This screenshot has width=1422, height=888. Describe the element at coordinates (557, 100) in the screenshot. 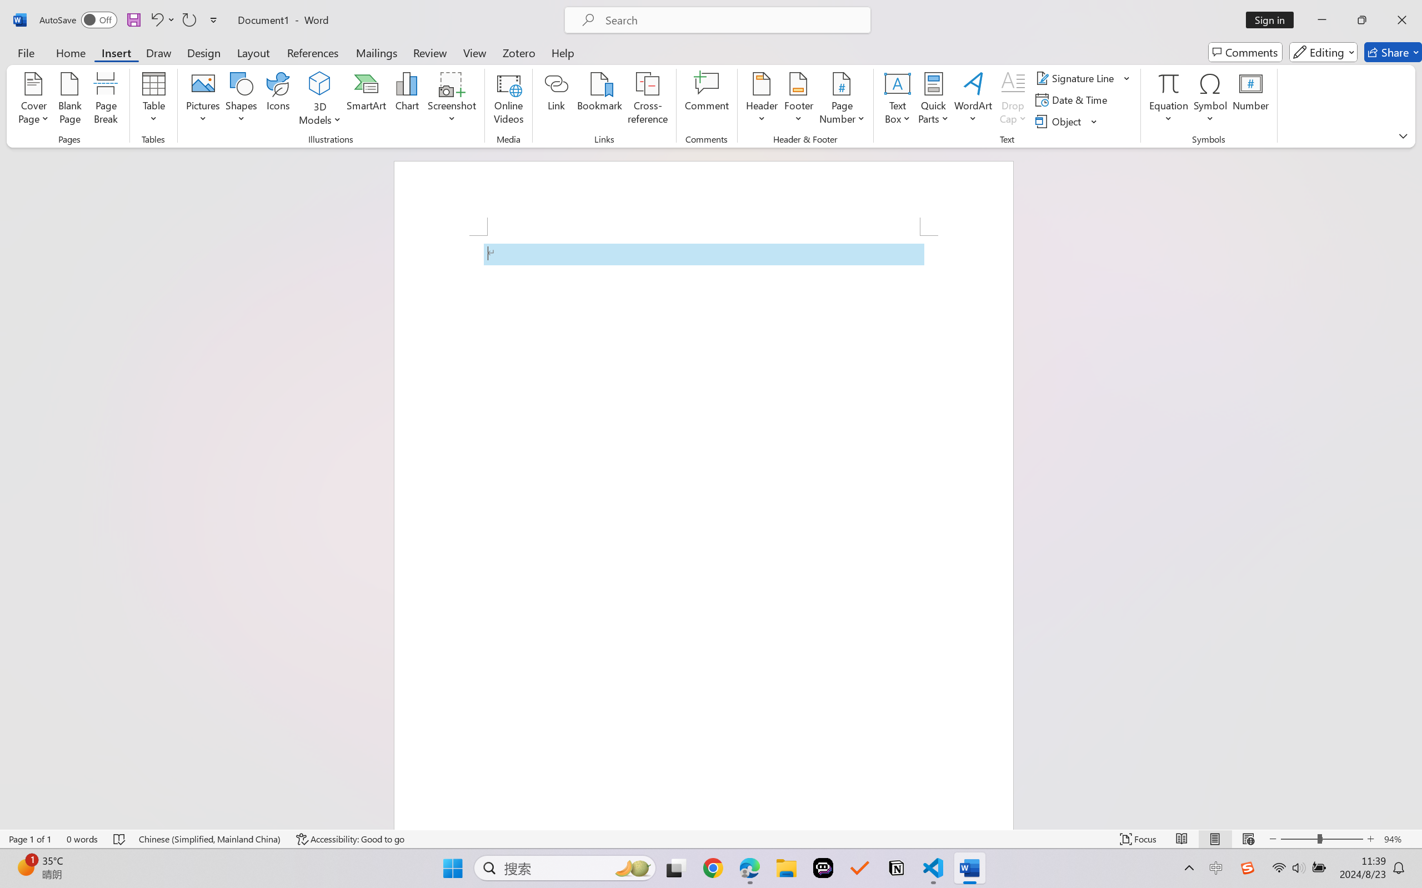

I see `Link` at that location.